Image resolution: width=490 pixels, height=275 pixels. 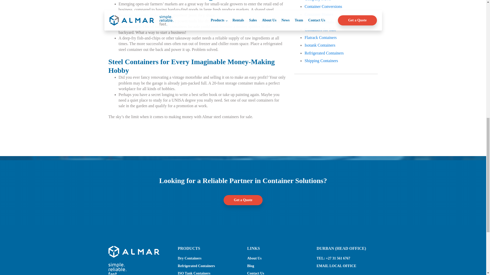 I want to click on Blog, so click(x=250, y=266).